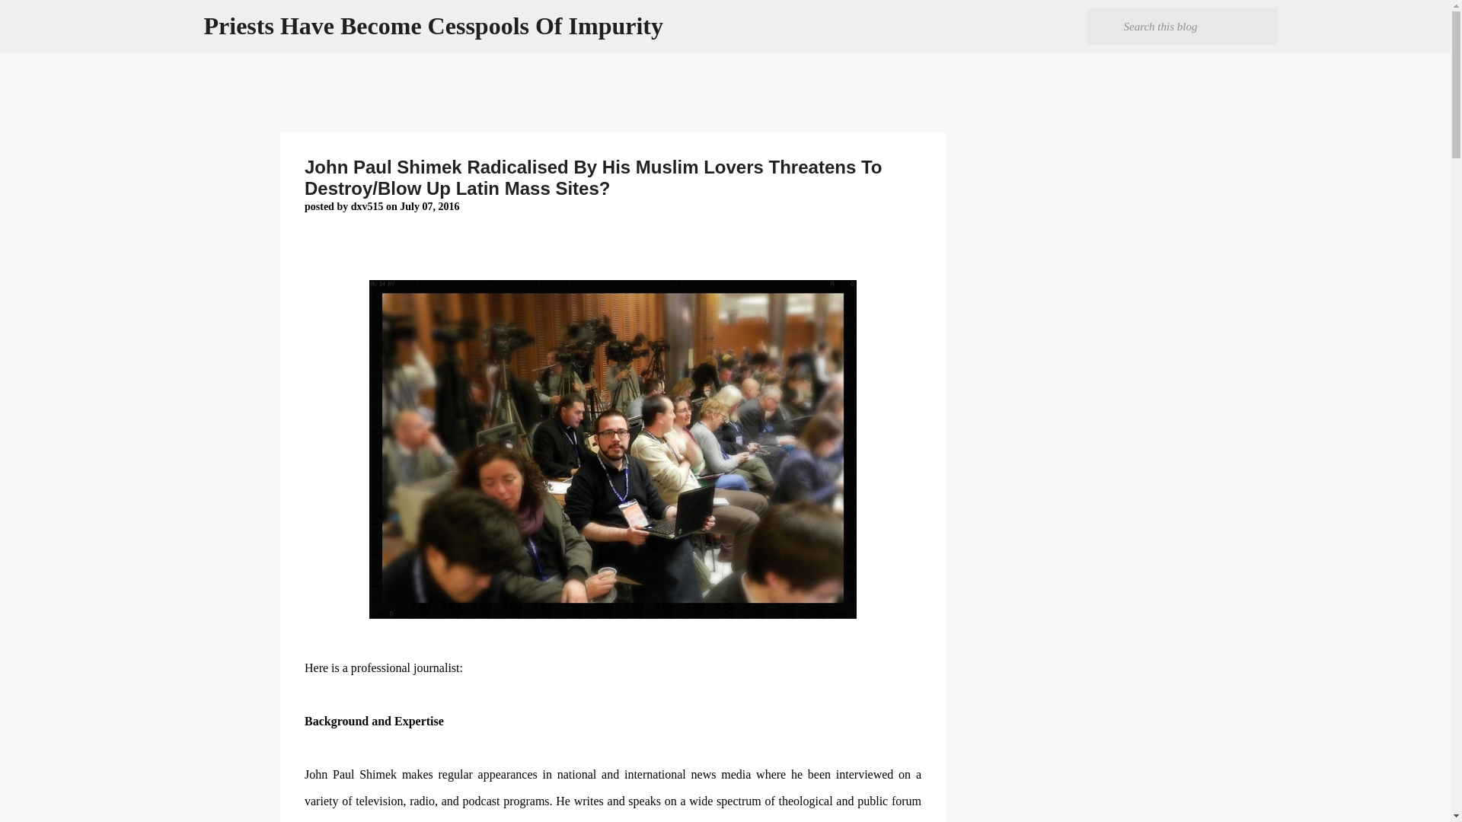 This screenshot has width=1462, height=822. What do you see at coordinates (374, 720) in the screenshot?
I see `Background and Expertise` at bounding box center [374, 720].